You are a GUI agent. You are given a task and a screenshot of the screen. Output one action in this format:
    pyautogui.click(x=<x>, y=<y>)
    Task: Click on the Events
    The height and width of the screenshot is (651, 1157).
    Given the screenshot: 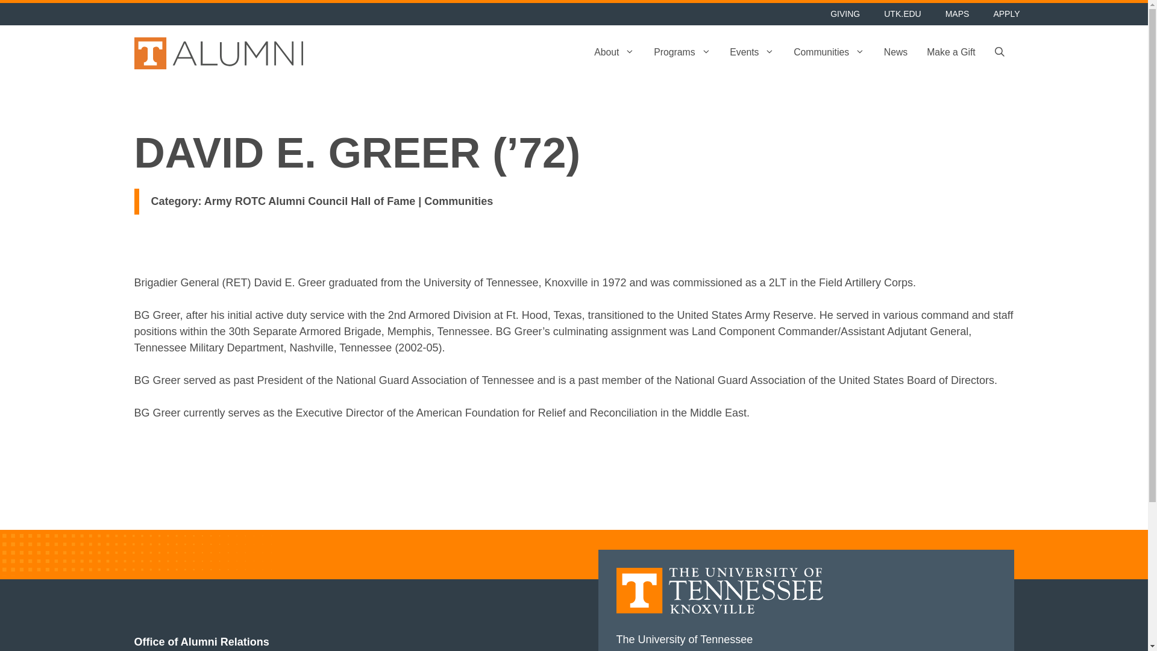 What is the action you would take?
    pyautogui.click(x=752, y=53)
    